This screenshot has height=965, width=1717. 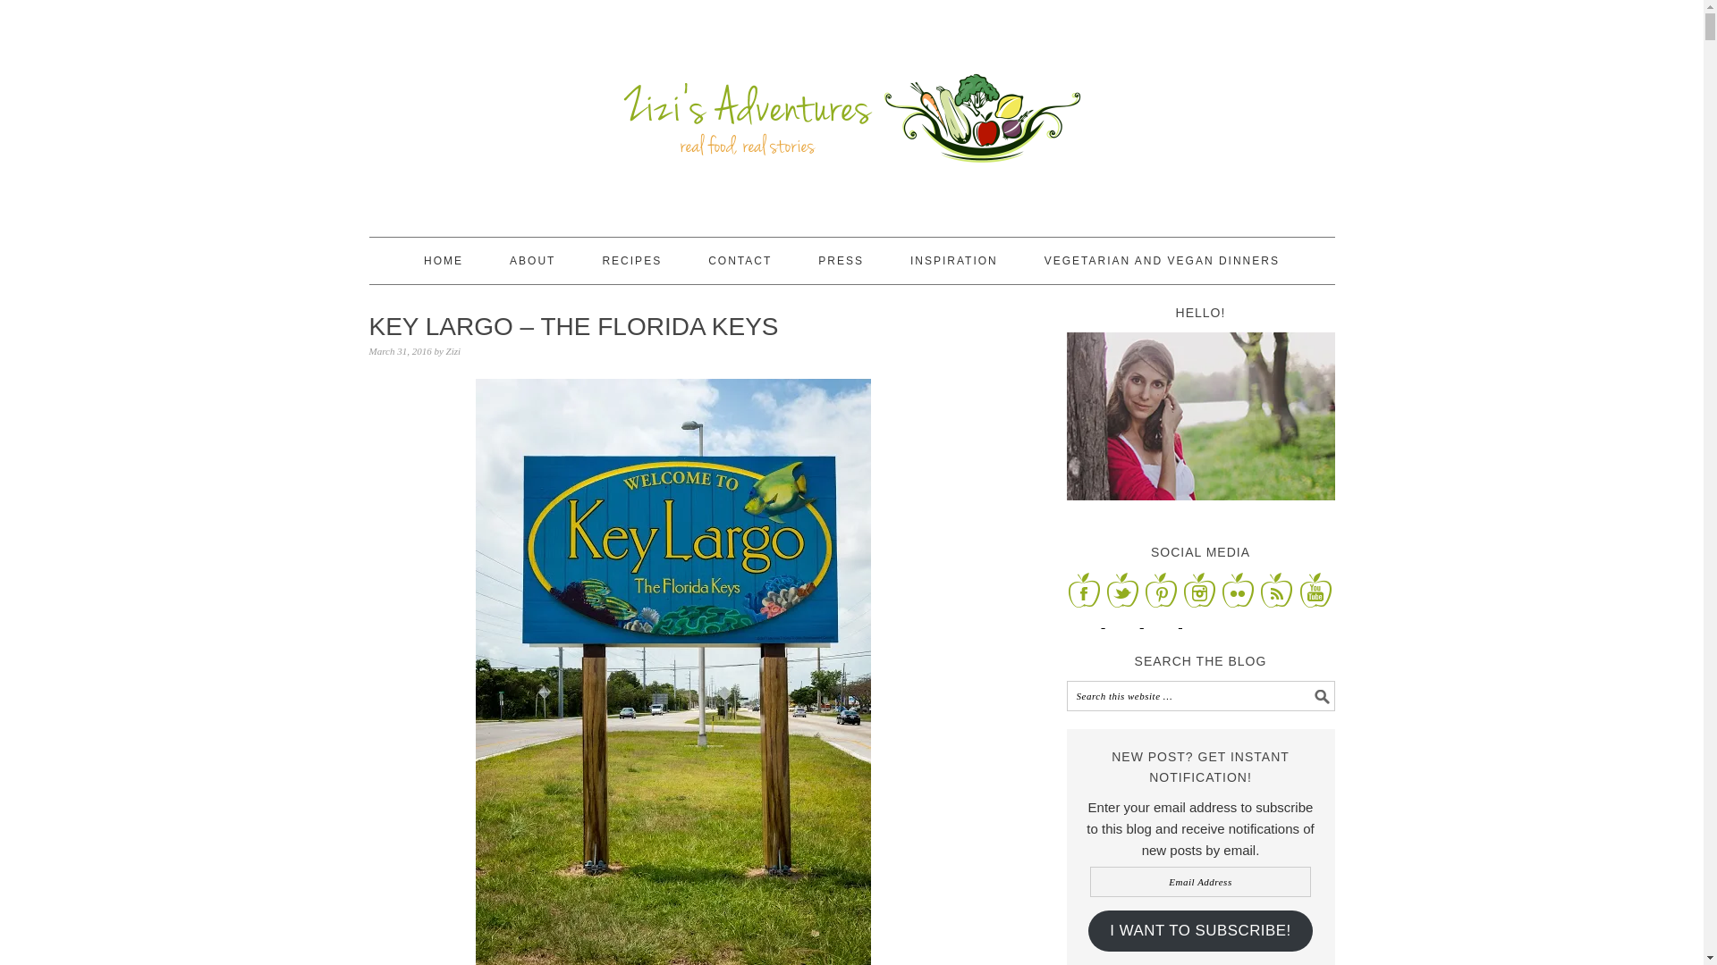 What do you see at coordinates (953, 260) in the screenshot?
I see `INSPIRATION` at bounding box center [953, 260].